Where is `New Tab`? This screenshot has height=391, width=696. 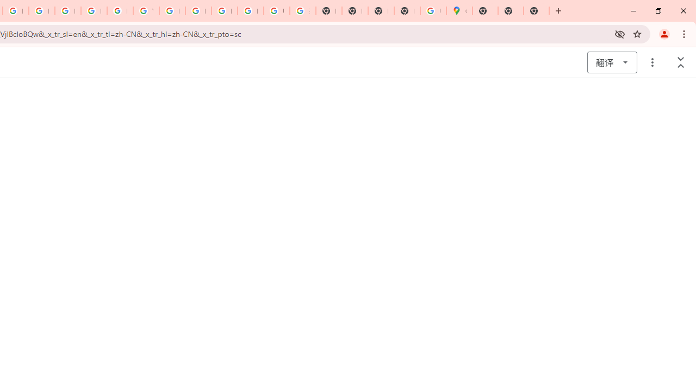 New Tab is located at coordinates (536, 11).